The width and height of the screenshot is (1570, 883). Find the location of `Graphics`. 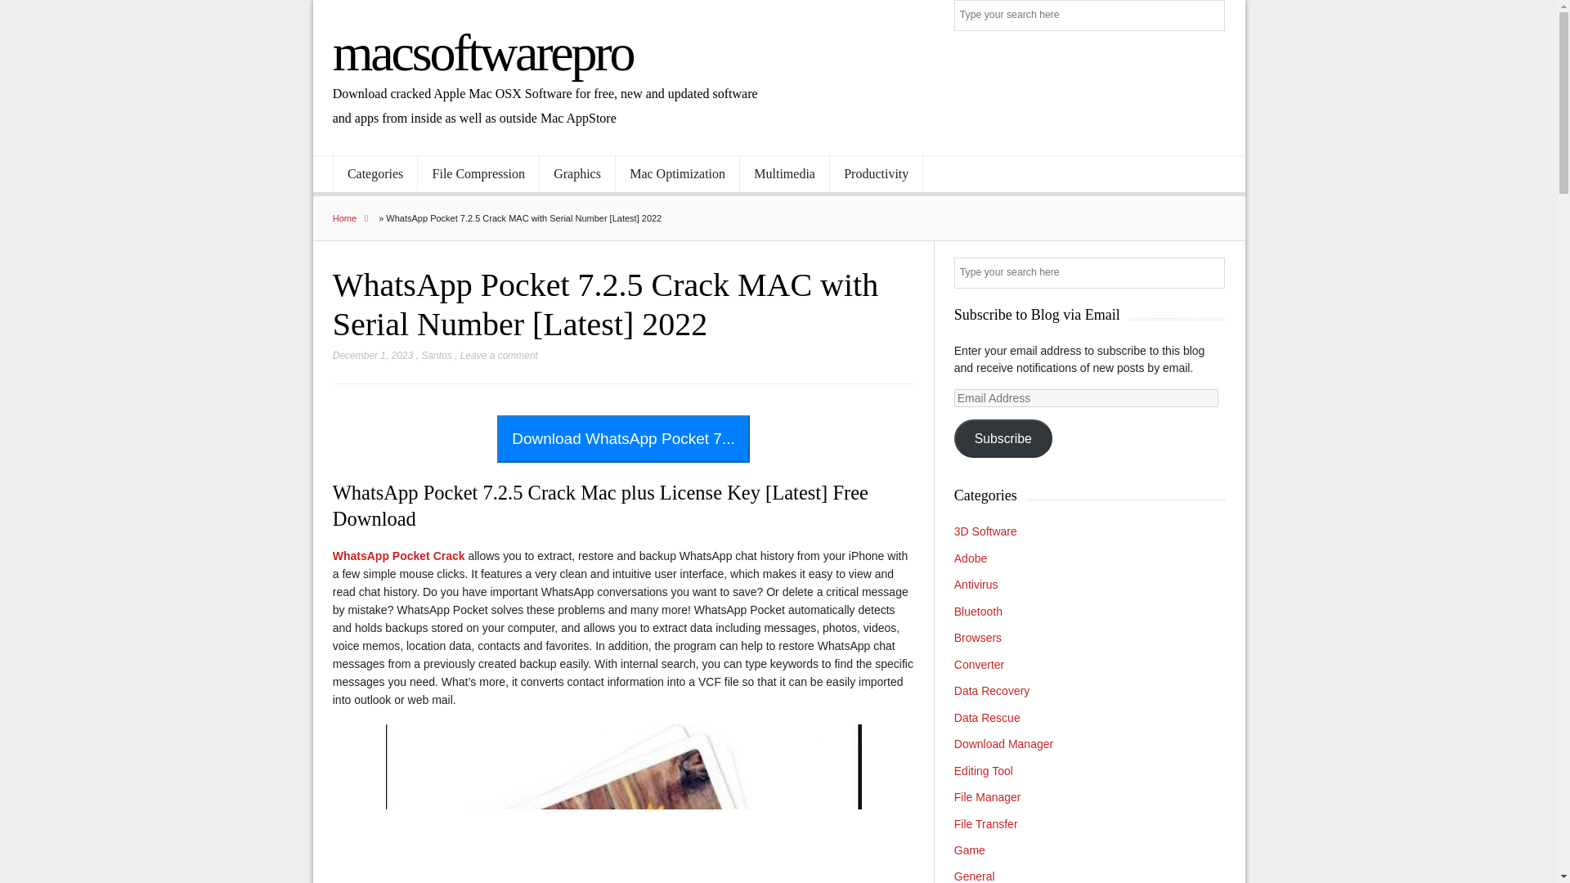

Graphics is located at coordinates (577, 175).